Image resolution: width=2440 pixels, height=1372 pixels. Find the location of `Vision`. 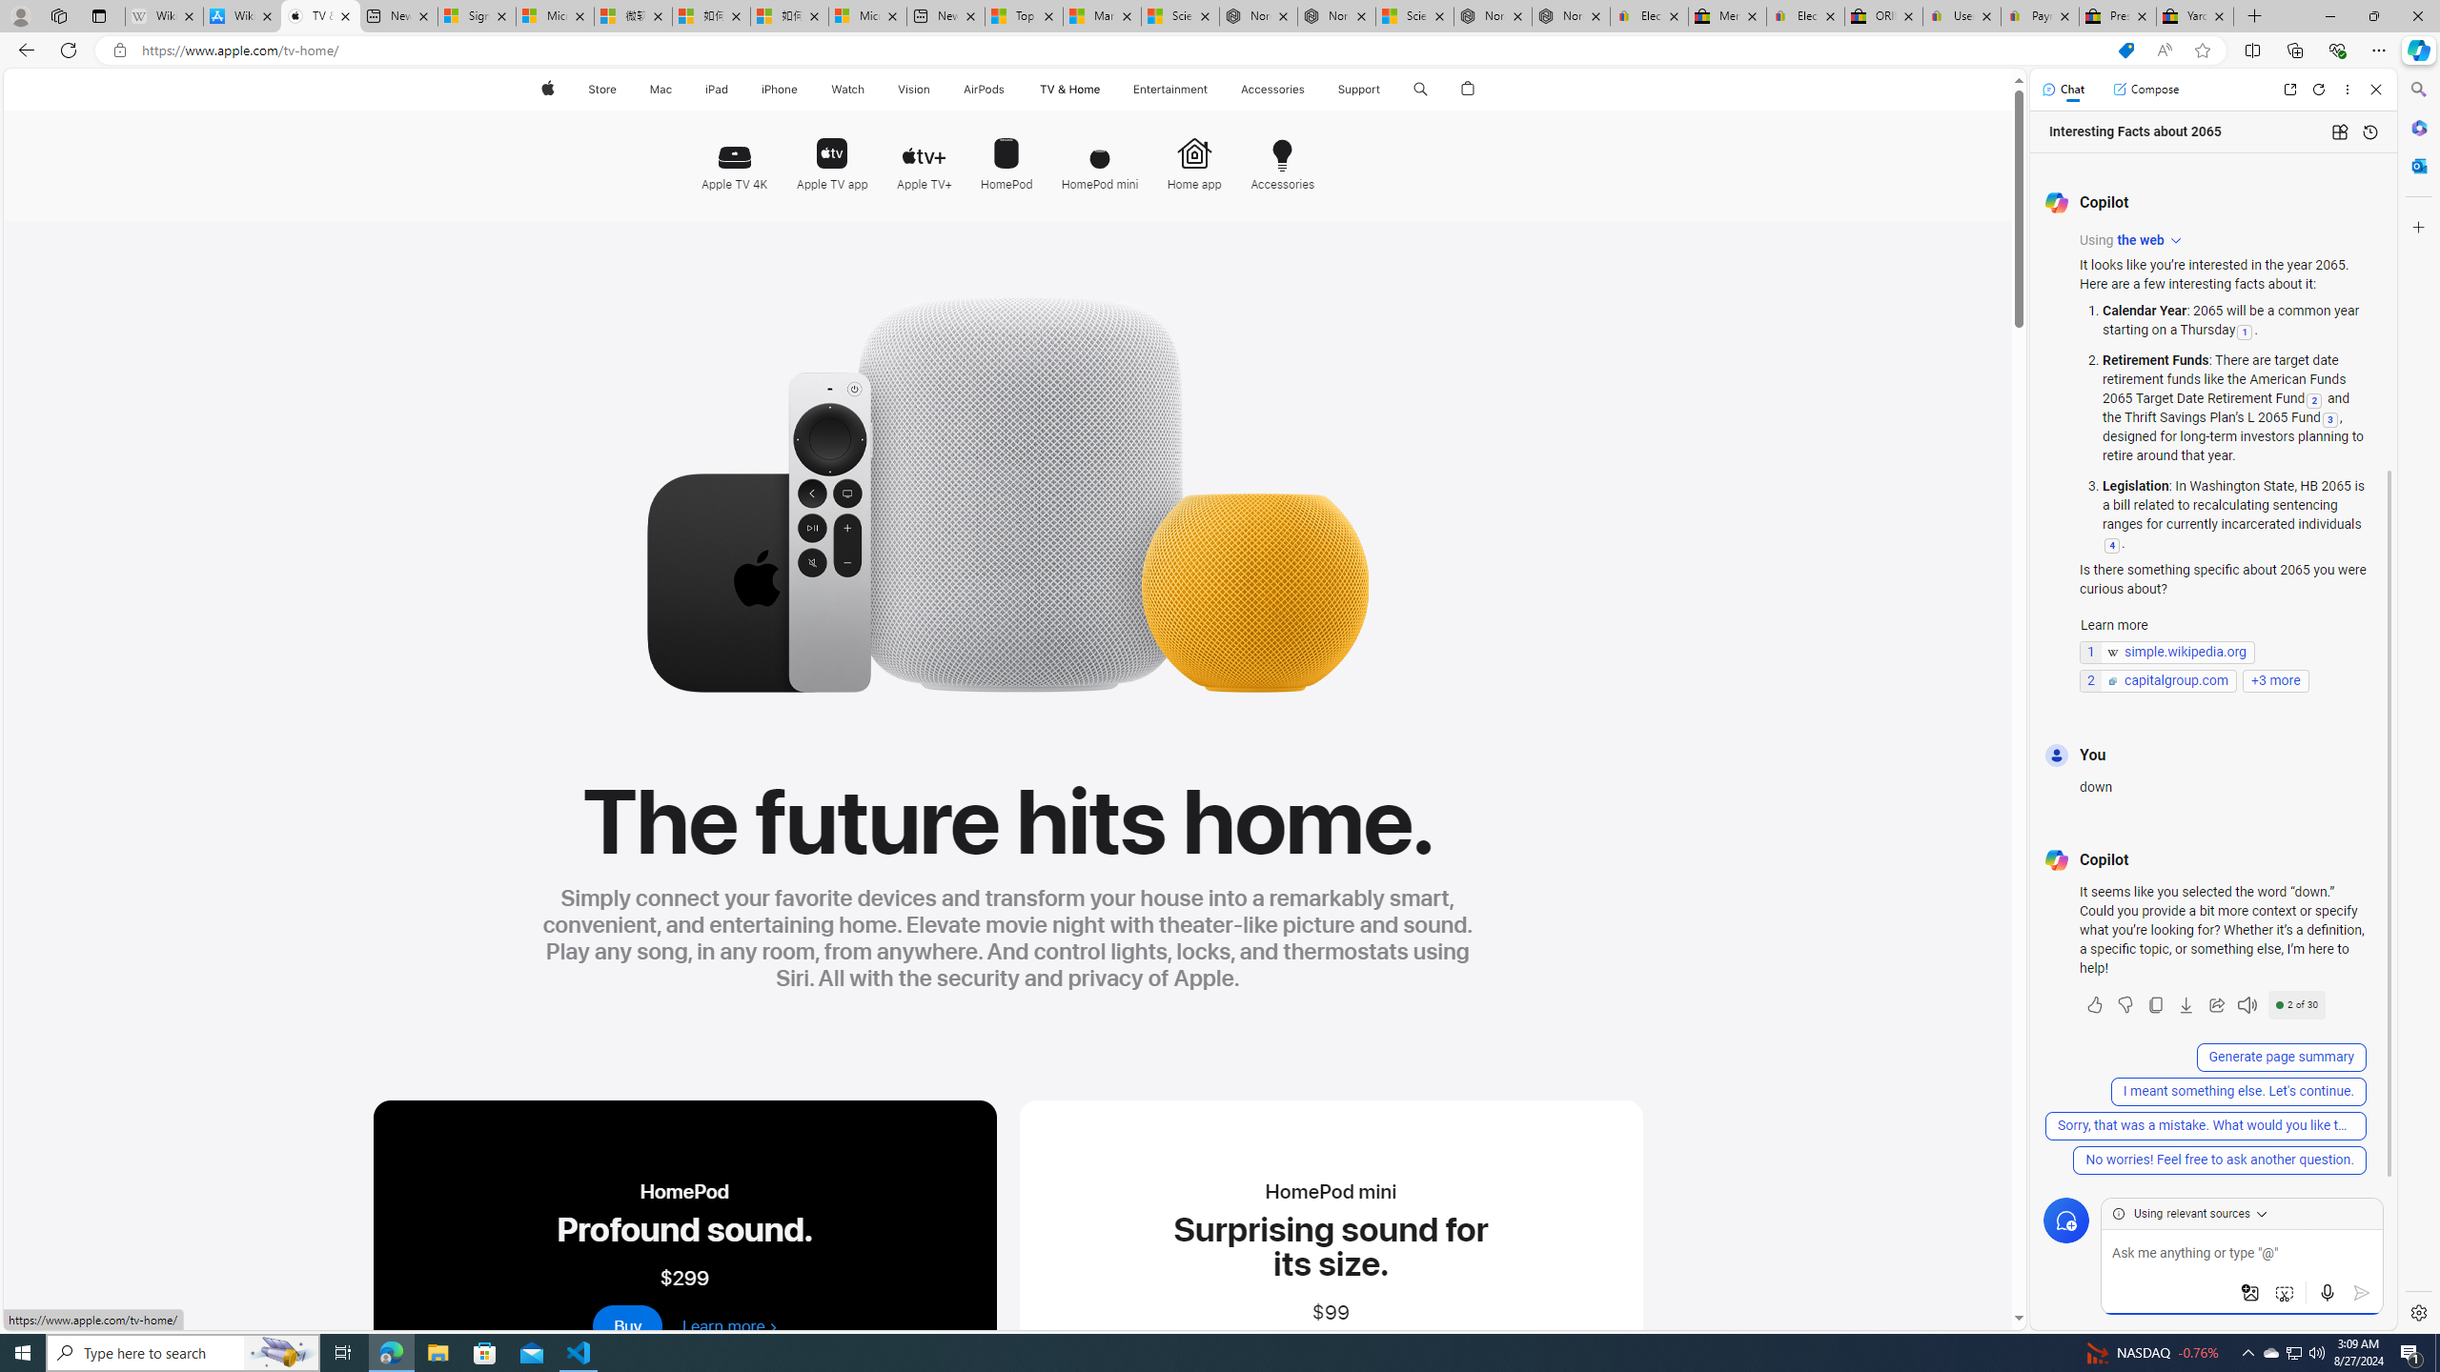

Vision is located at coordinates (915, 90).